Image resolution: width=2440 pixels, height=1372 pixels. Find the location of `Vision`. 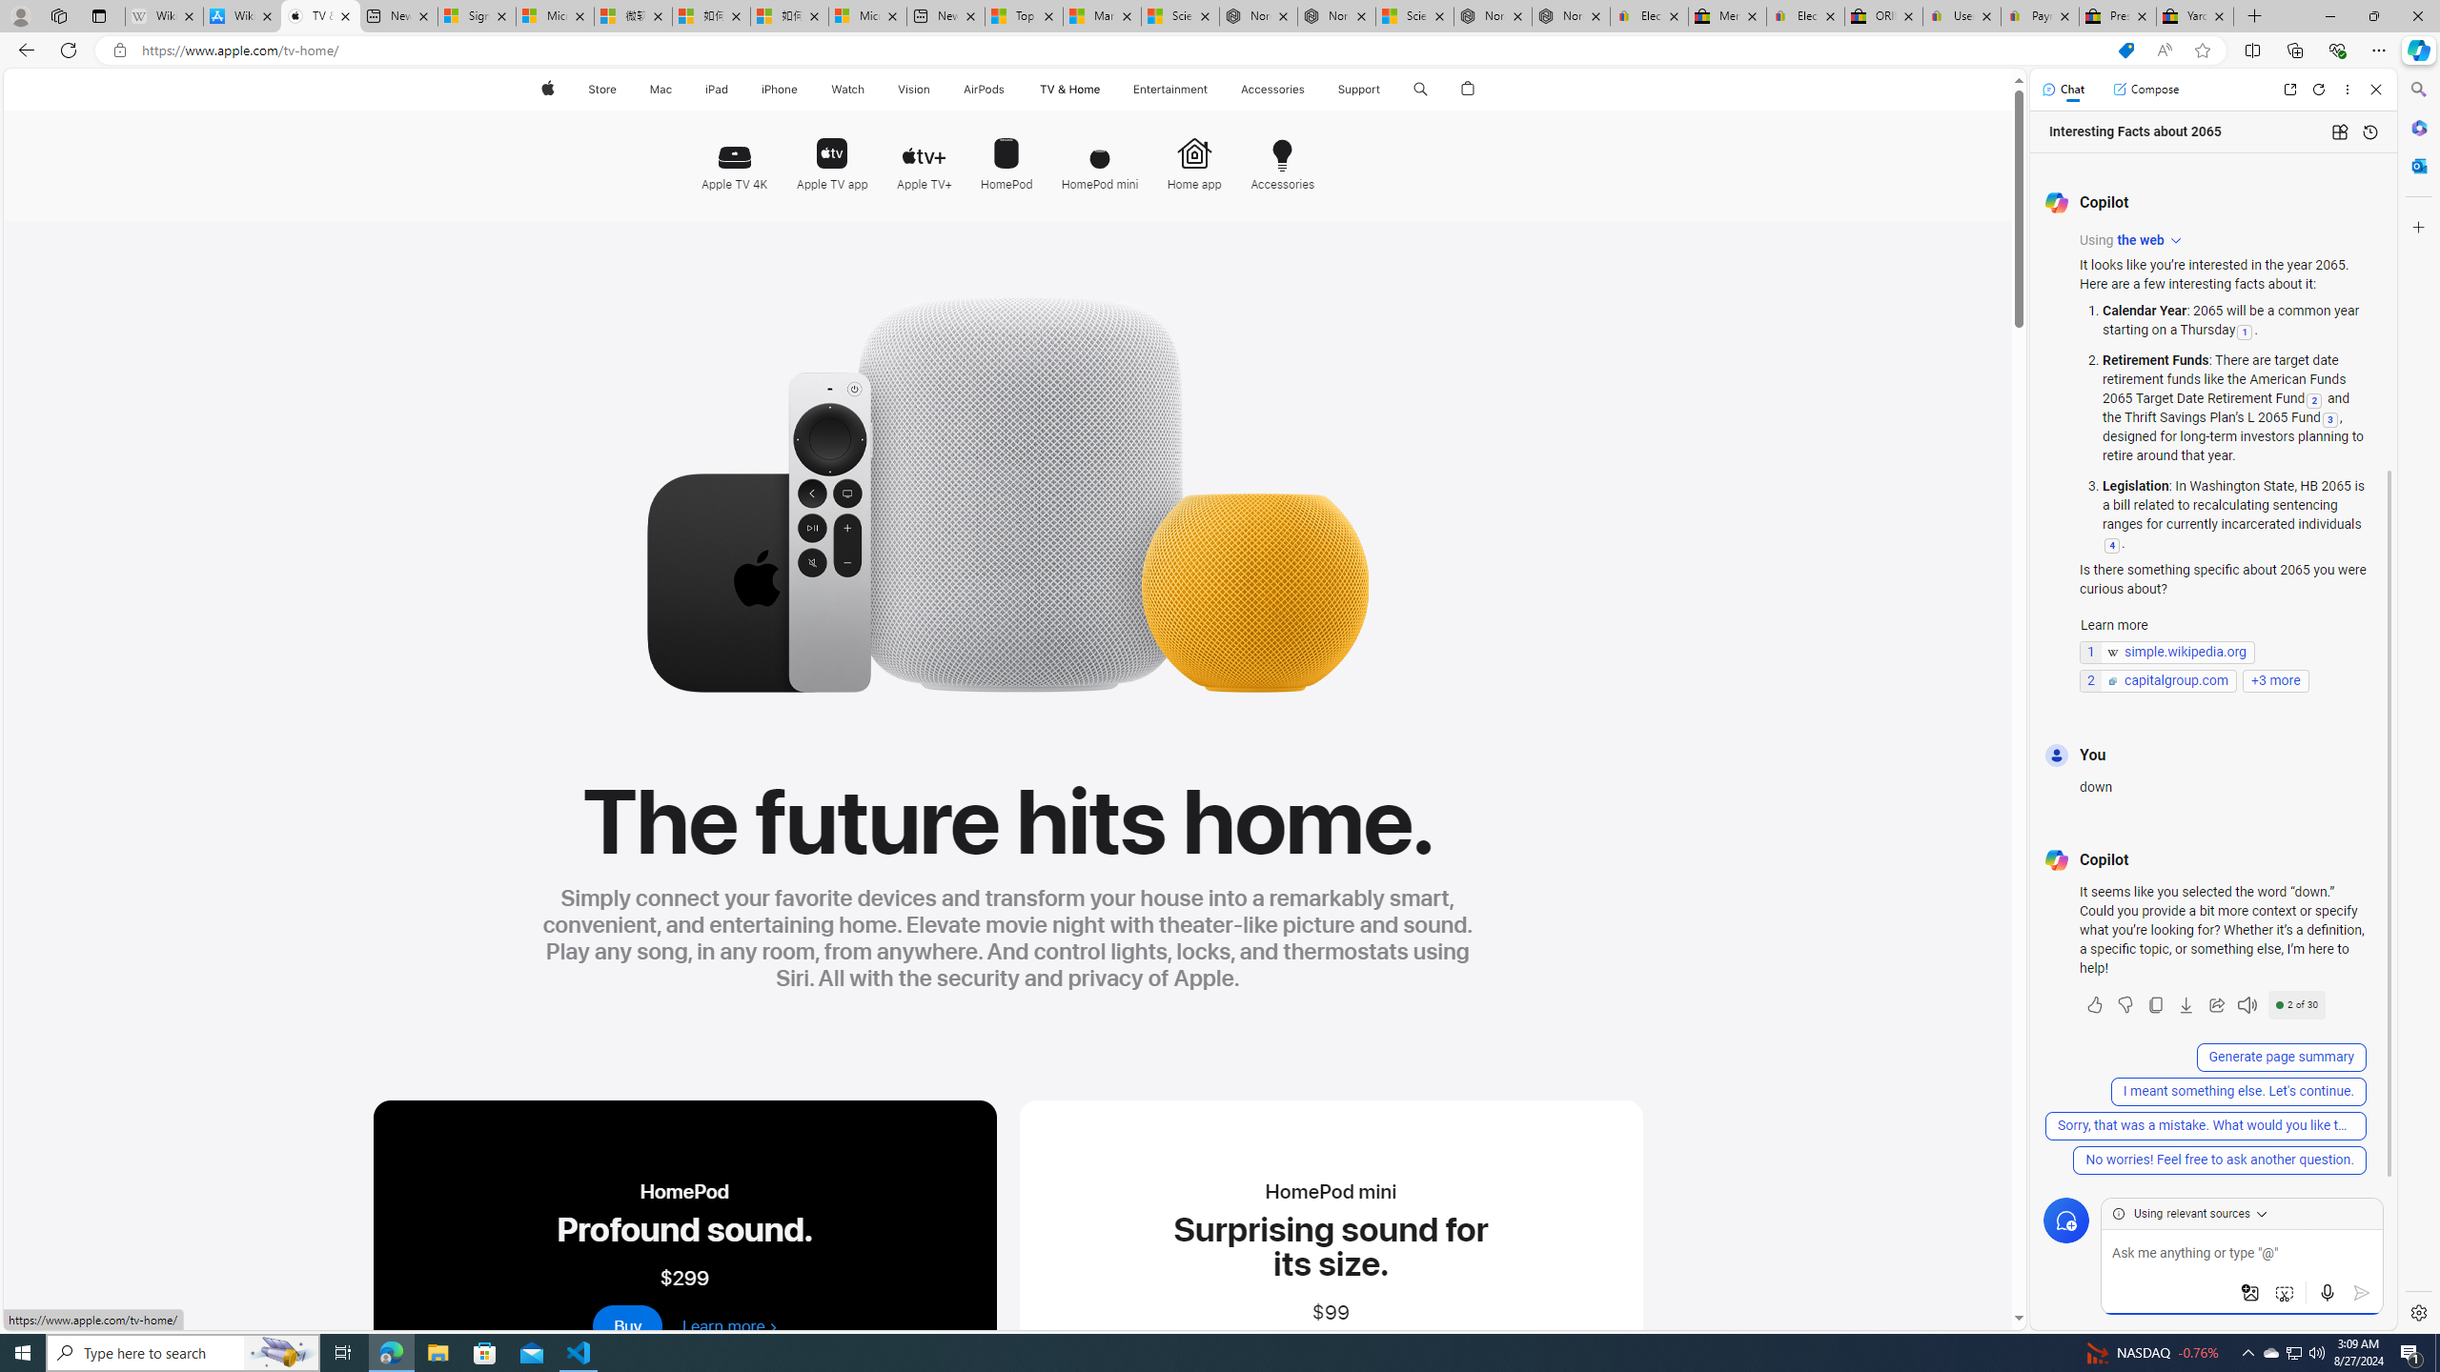

Vision is located at coordinates (915, 90).